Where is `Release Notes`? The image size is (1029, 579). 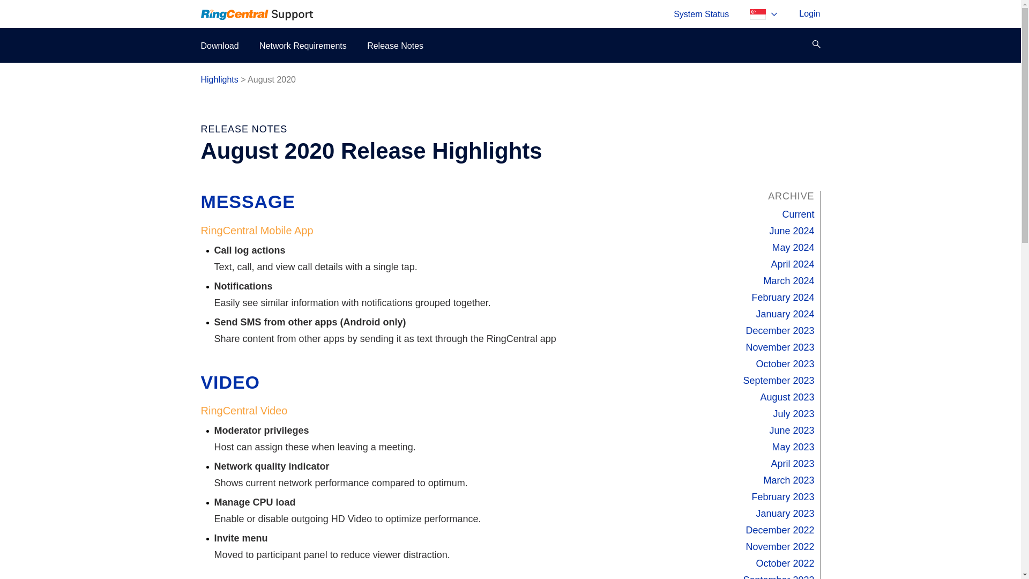 Release Notes is located at coordinates (395, 45).